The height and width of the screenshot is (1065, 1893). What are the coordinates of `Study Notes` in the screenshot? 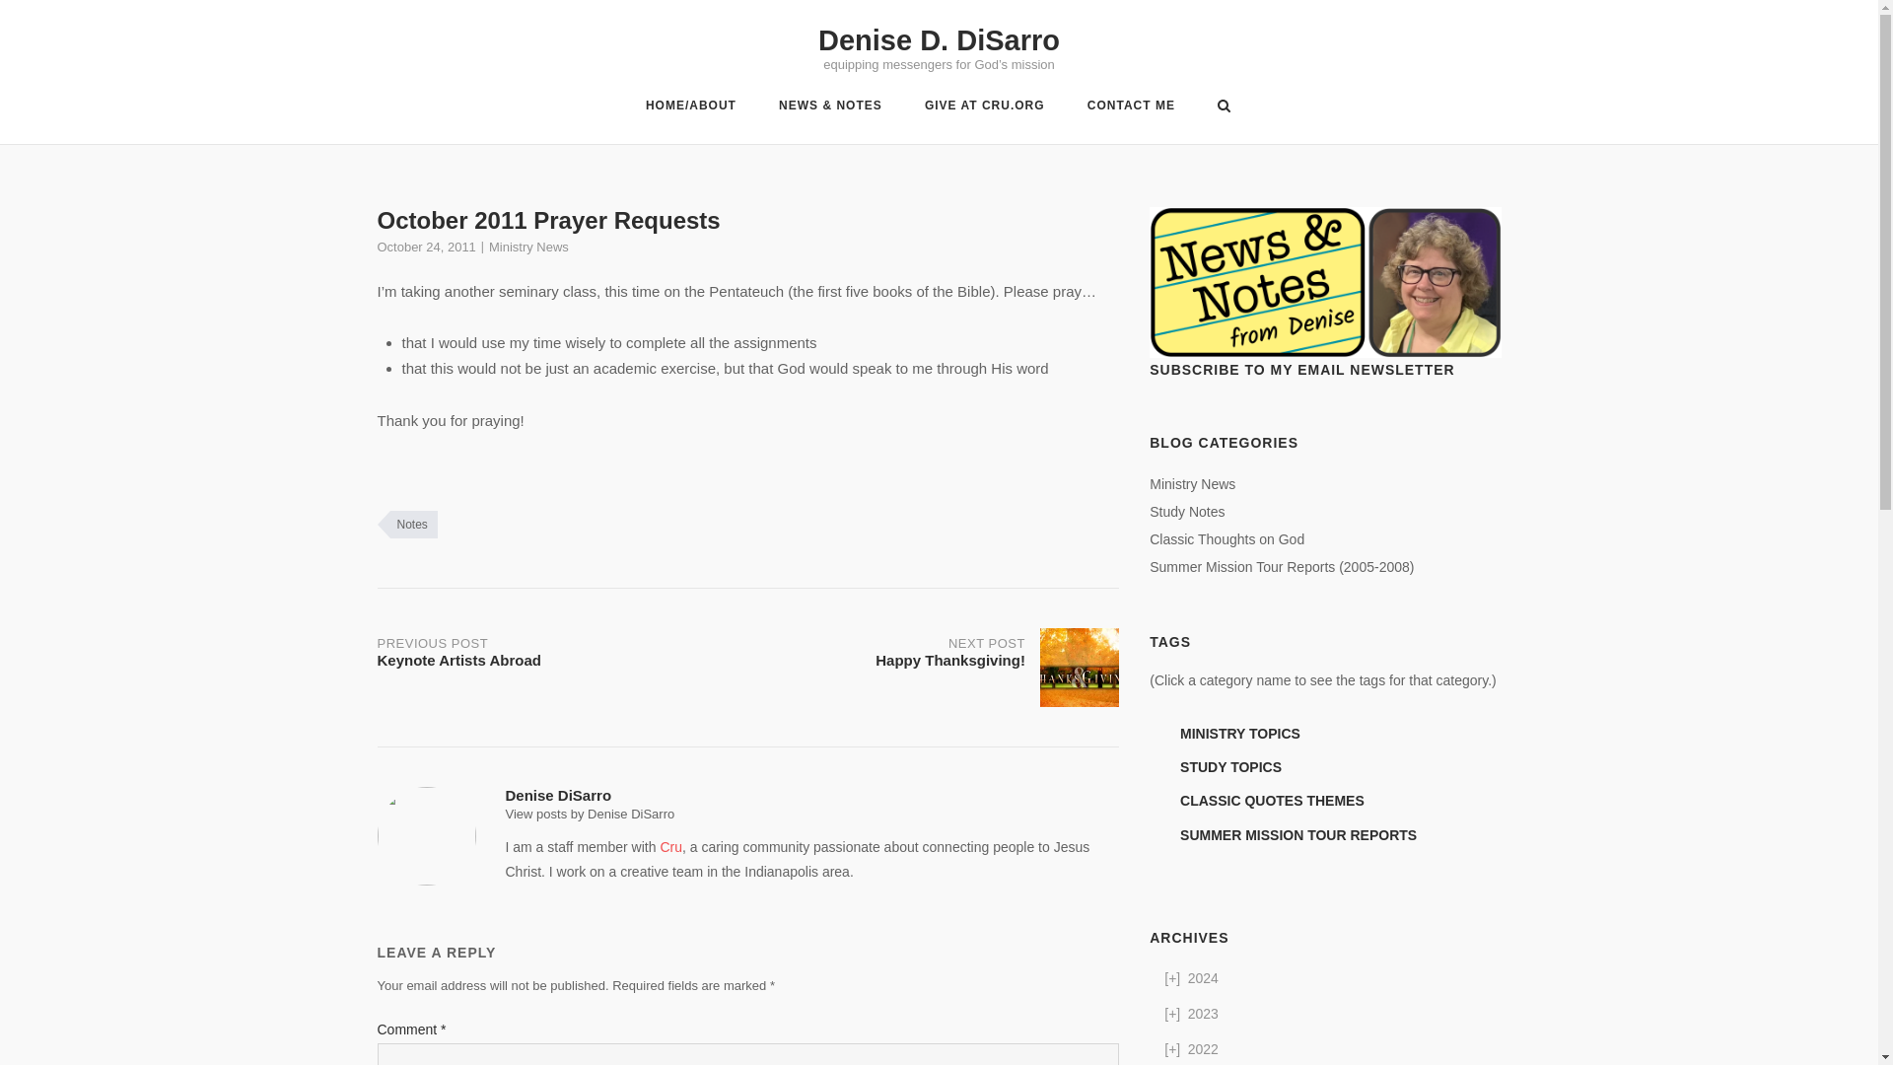 It's located at (1227, 538).